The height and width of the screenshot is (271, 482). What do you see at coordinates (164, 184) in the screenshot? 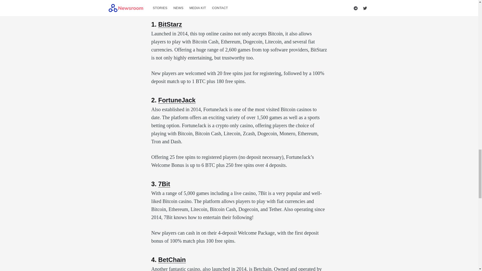
I see `7Bit` at bounding box center [164, 184].